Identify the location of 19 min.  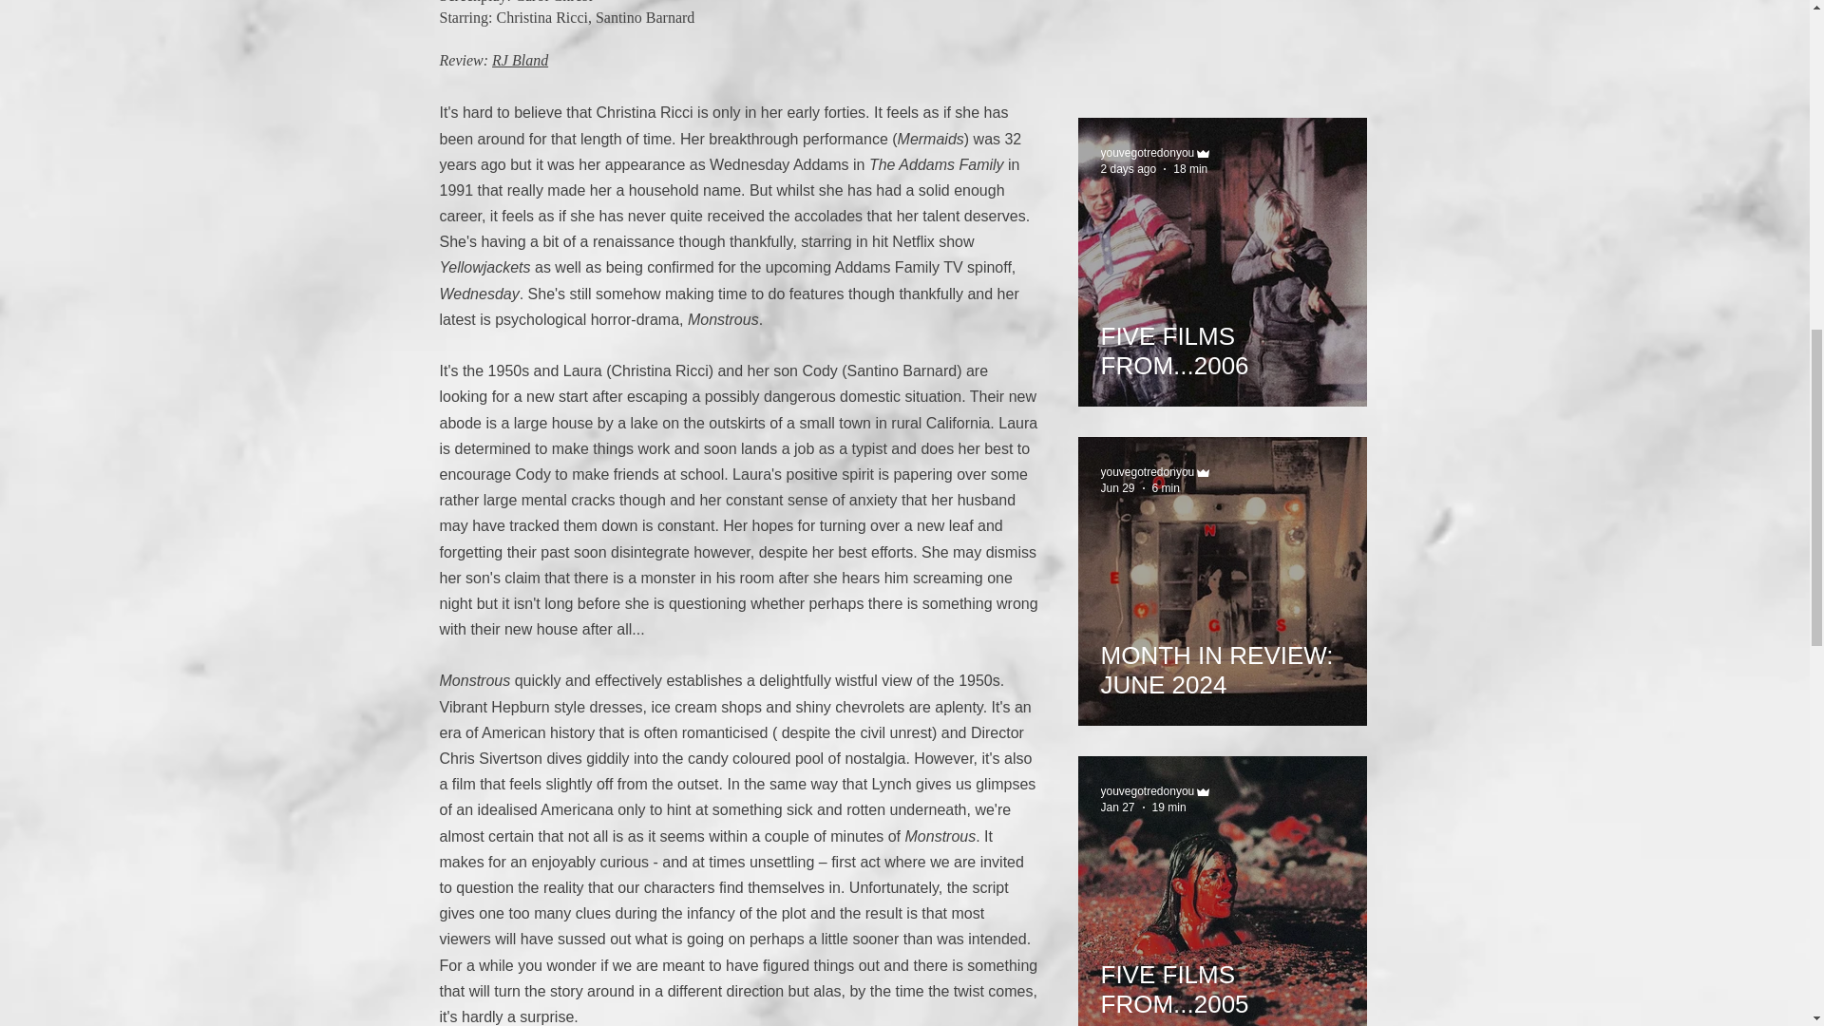
(1169, 807).